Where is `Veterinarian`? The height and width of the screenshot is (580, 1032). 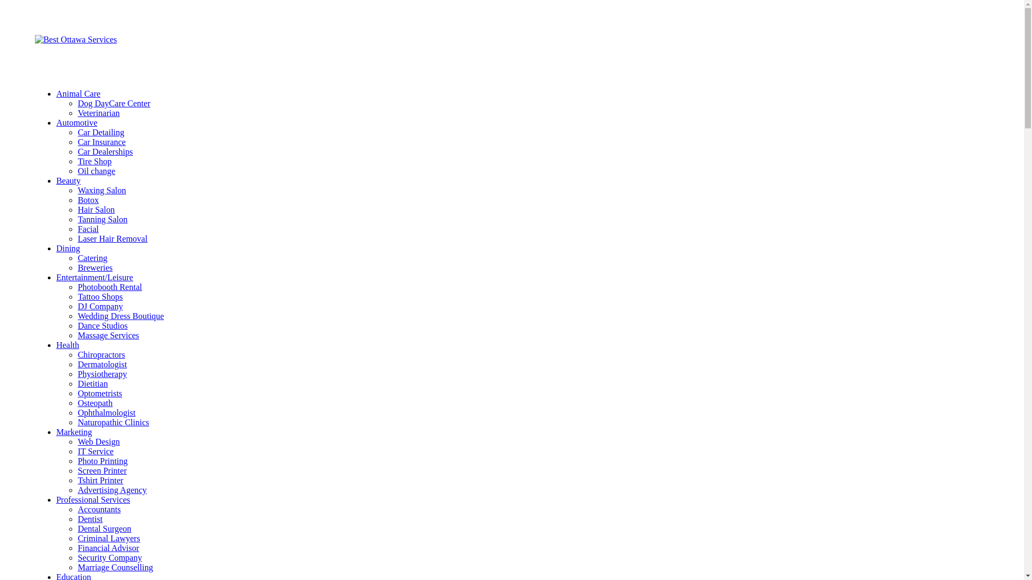
Veterinarian is located at coordinates (99, 113).